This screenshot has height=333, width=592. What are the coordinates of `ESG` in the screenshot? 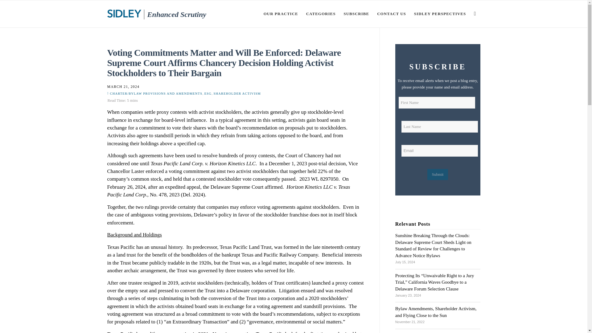 It's located at (208, 93).